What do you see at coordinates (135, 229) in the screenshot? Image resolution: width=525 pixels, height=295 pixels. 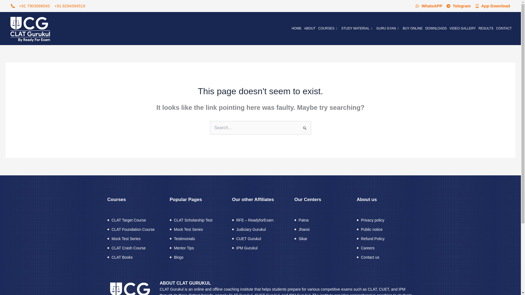 I see `CLAT Foundation Course` at bounding box center [135, 229].